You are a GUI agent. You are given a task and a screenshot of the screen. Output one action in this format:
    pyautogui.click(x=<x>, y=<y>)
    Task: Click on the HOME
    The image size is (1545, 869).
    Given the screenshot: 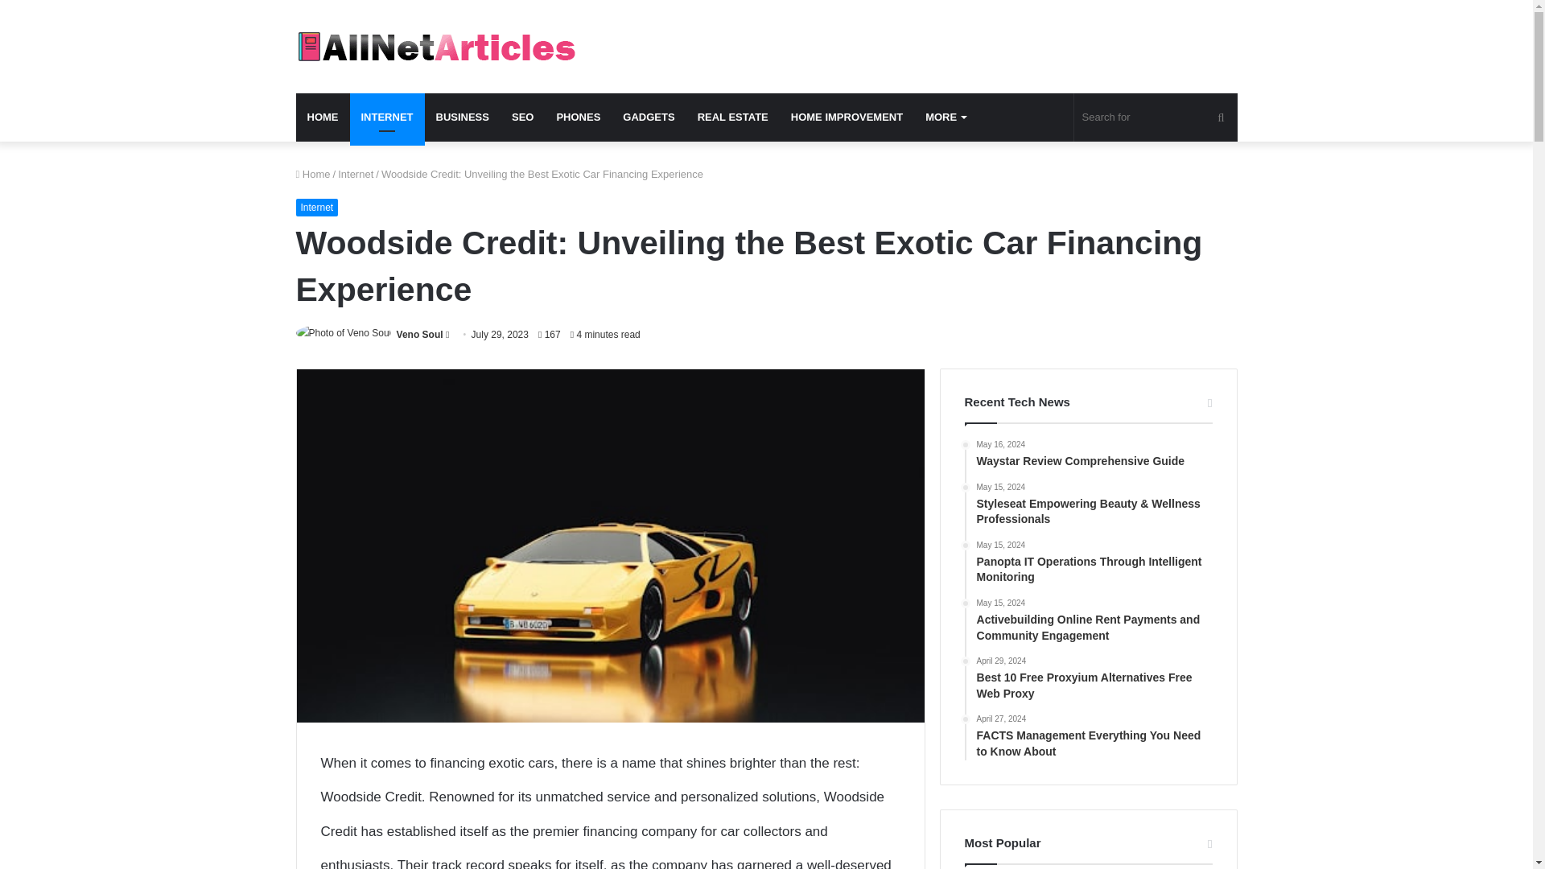 What is the action you would take?
    pyautogui.click(x=323, y=117)
    